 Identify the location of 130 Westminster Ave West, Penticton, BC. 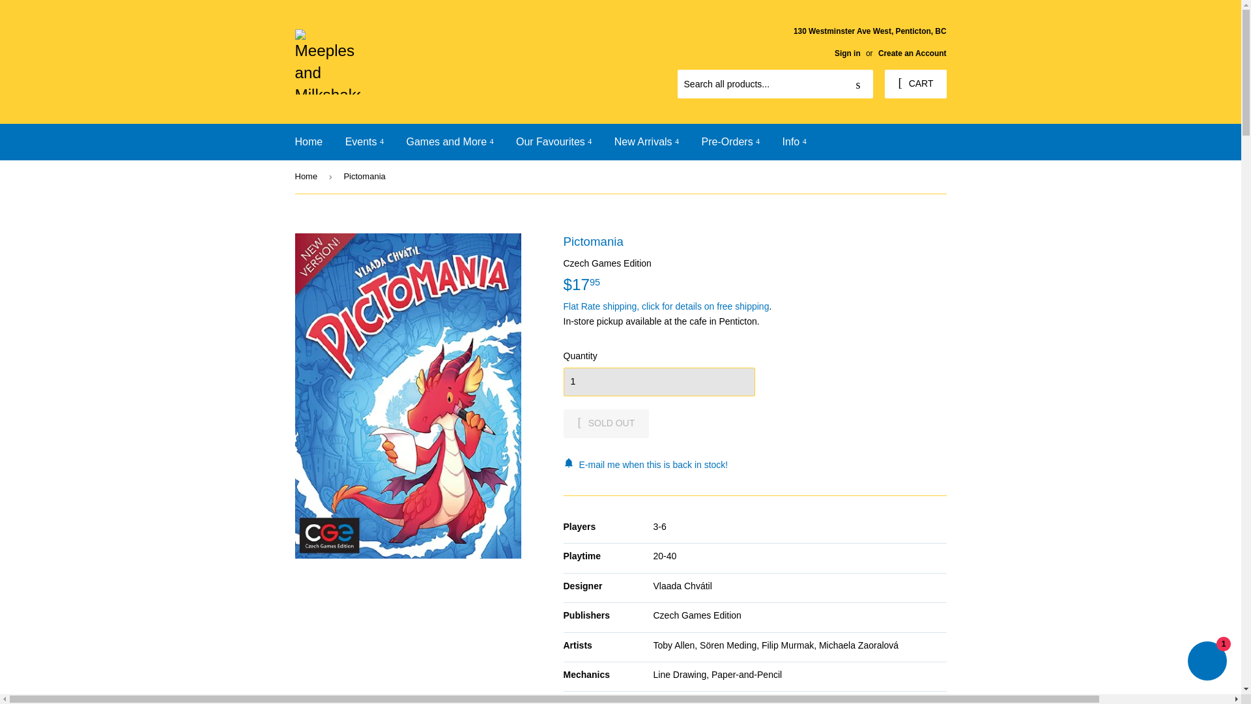
(870, 41).